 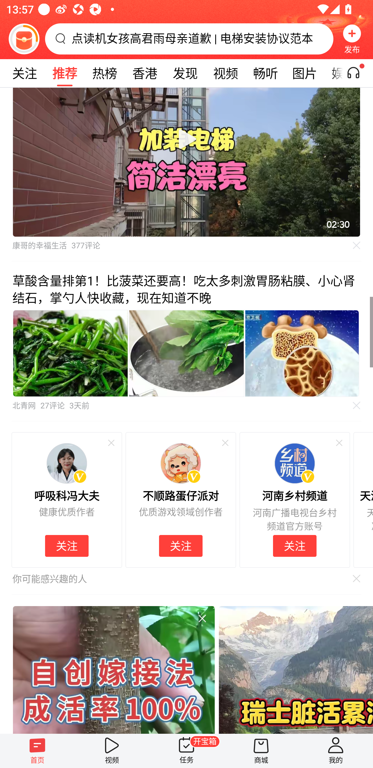 I want to click on 视频, so click(x=225, y=73).